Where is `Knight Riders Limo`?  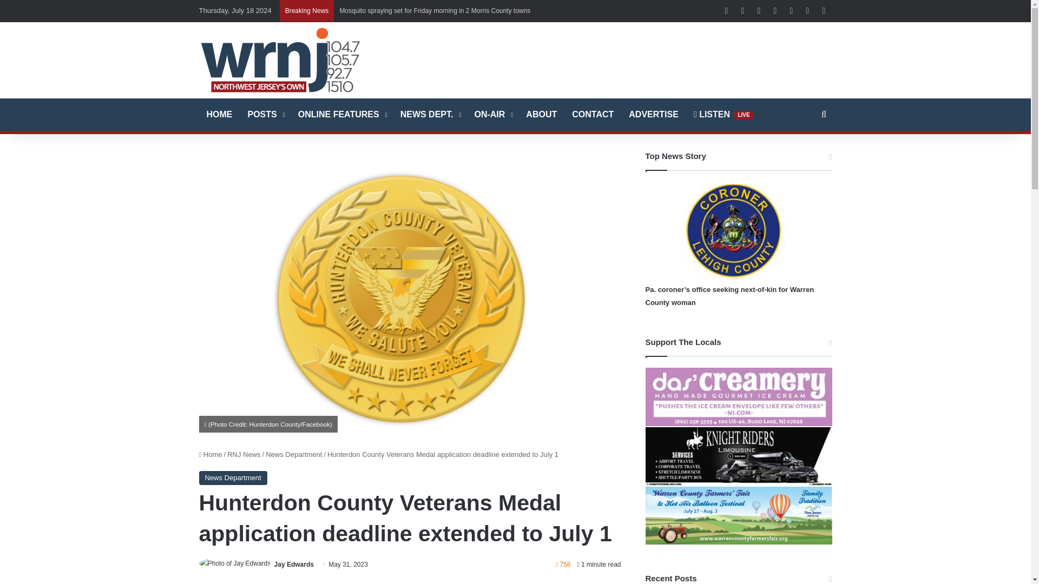 Knight Riders Limo is located at coordinates (738, 456).